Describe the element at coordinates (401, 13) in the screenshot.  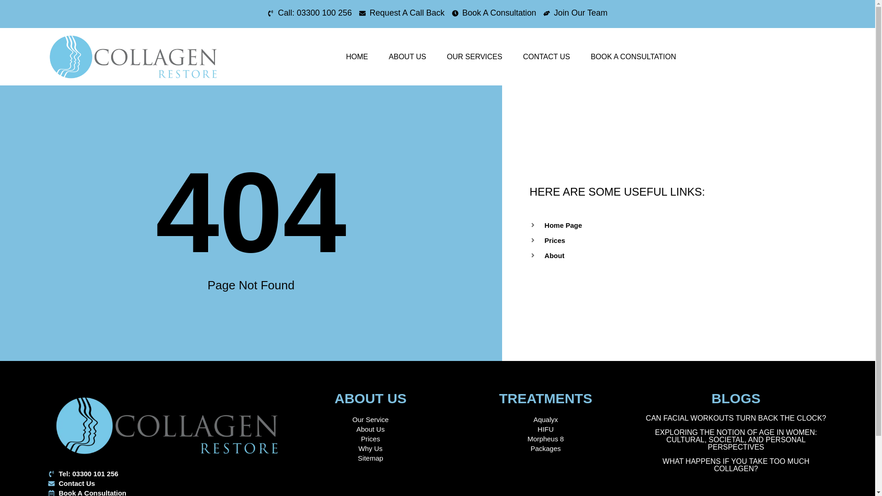
I see `Request A Call Back` at that location.